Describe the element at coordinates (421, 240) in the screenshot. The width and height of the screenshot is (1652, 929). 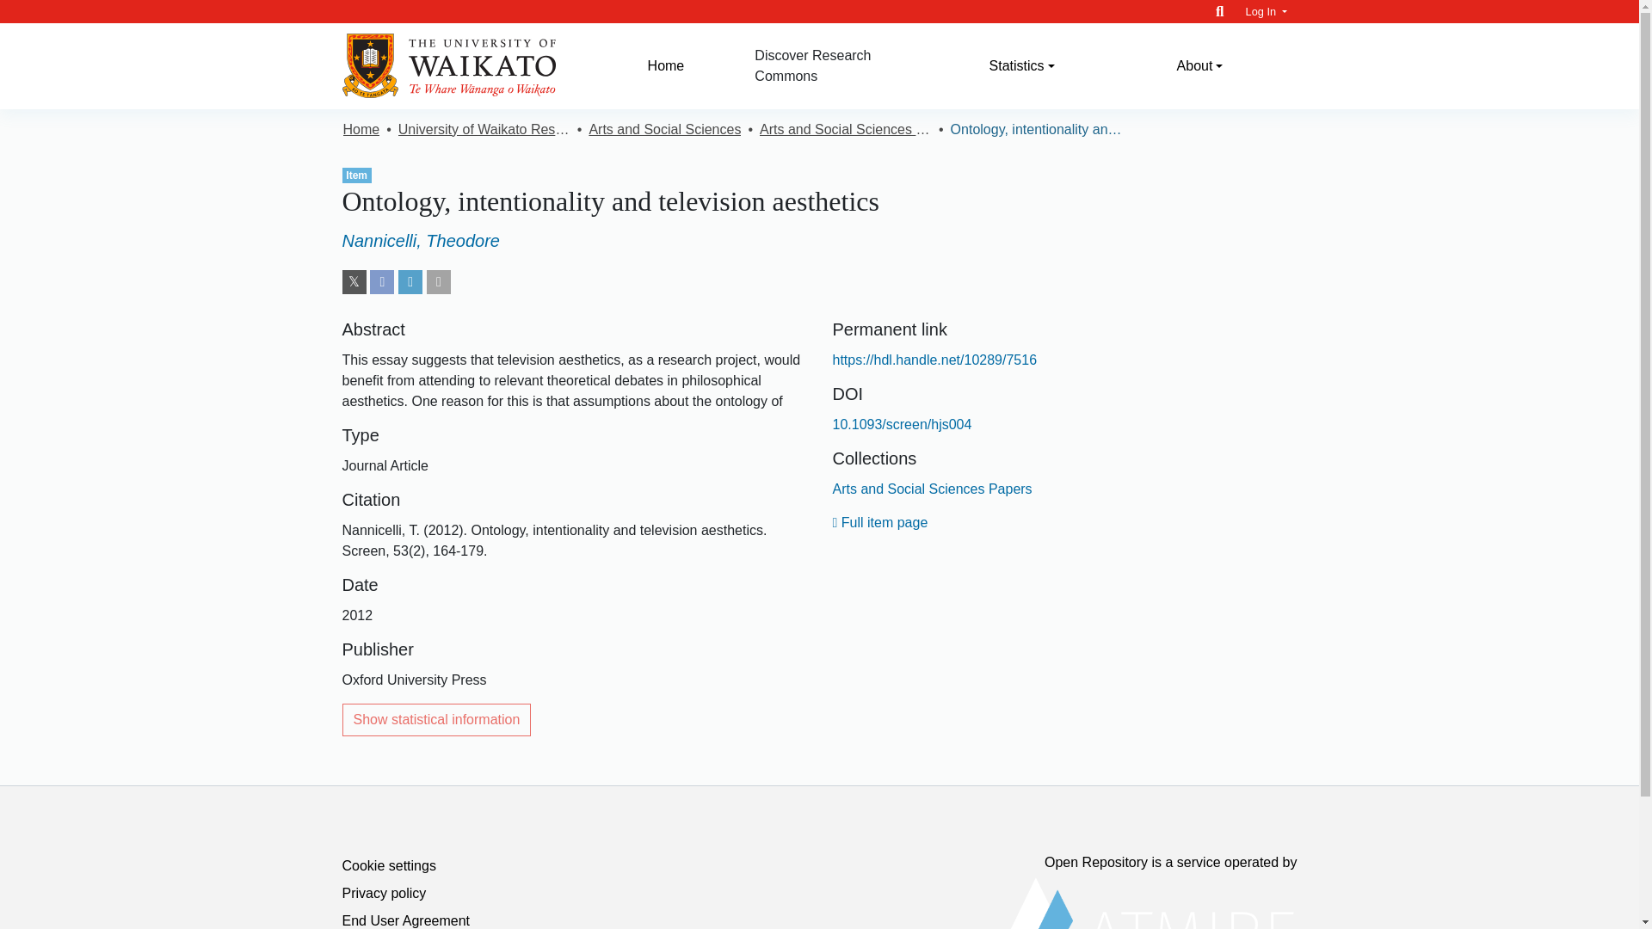
I see `Nannicelli, Theodore` at that location.